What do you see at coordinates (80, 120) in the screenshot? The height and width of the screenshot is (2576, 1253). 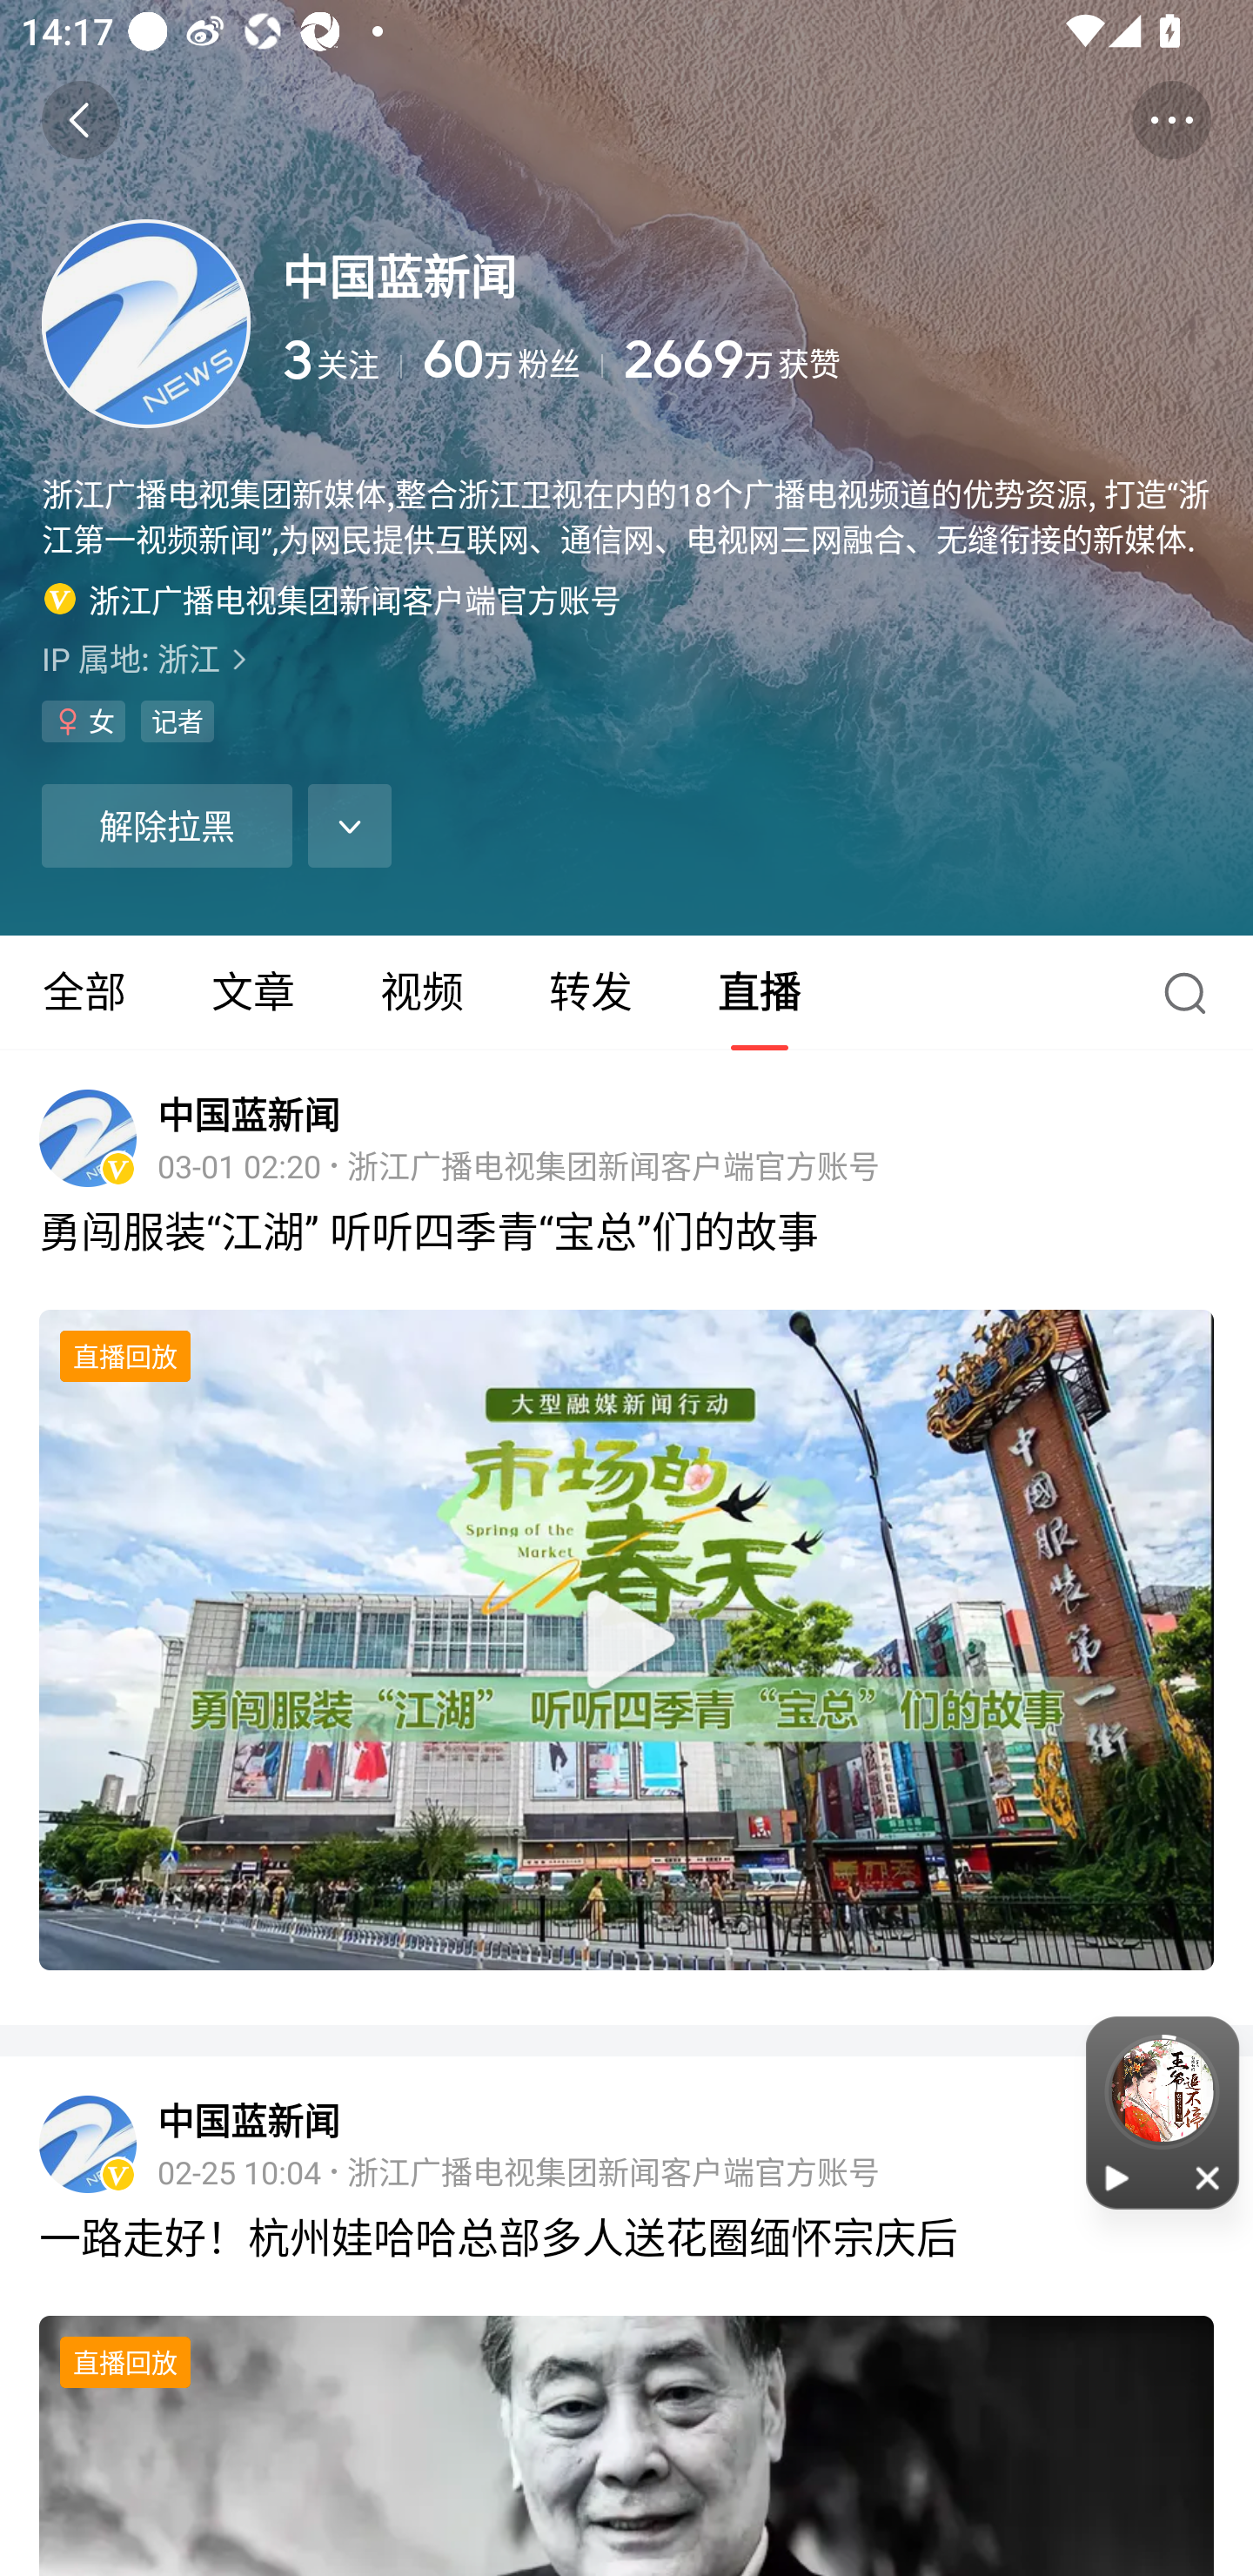 I see `返回` at bounding box center [80, 120].